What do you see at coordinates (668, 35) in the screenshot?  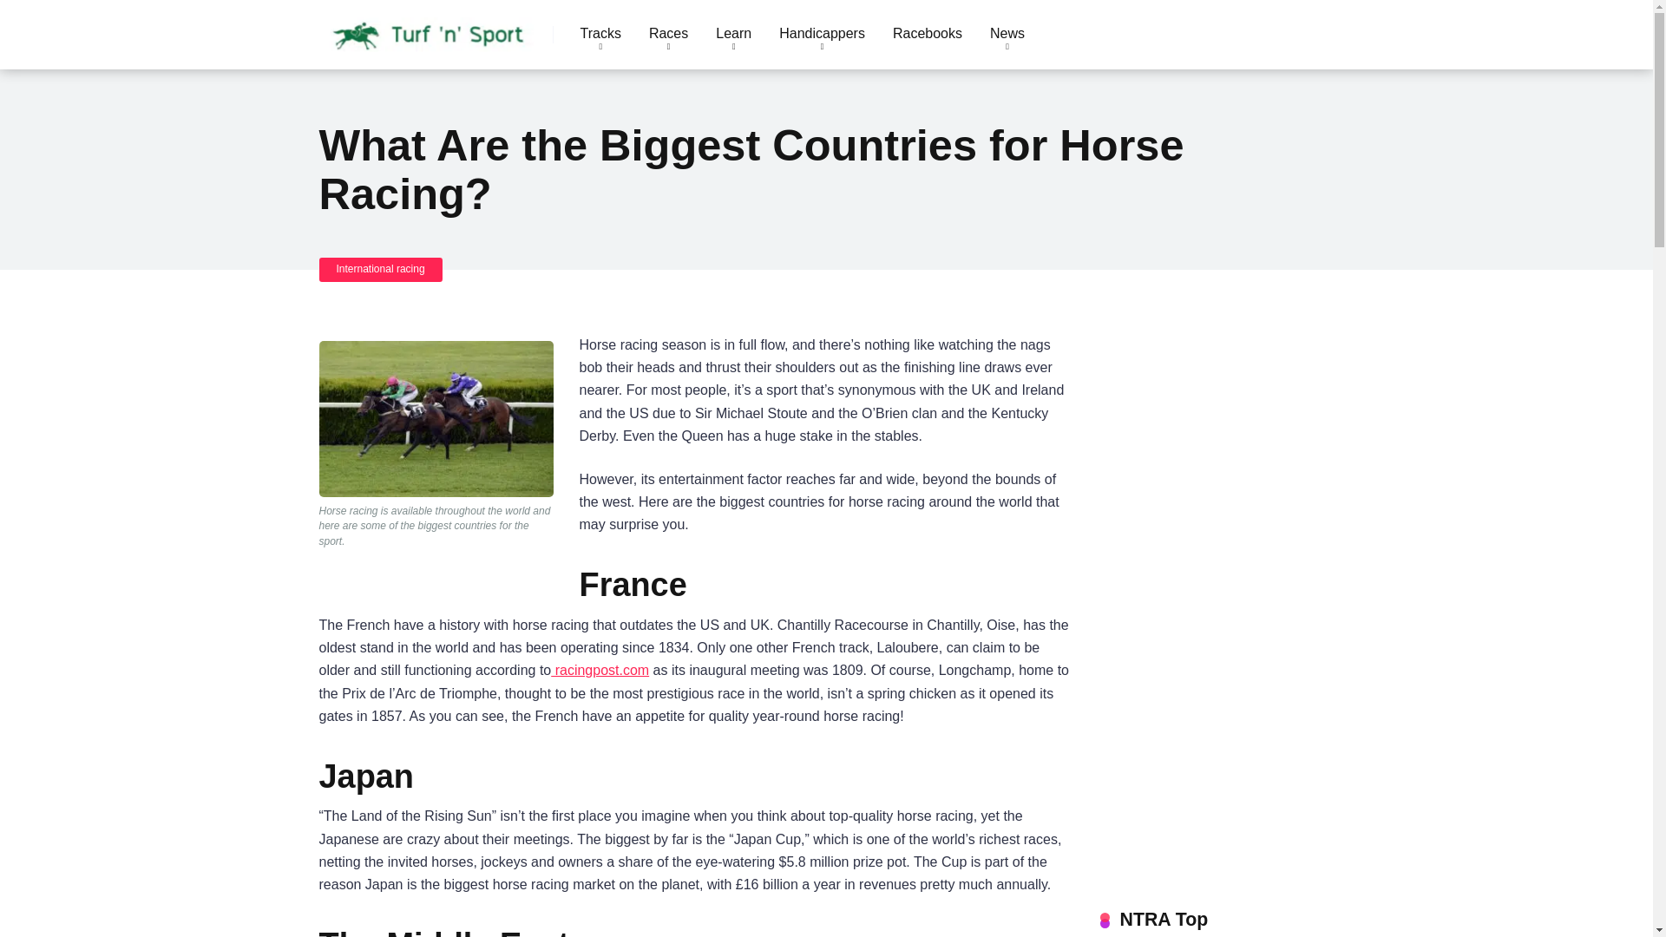 I see `Races` at bounding box center [668, 35].